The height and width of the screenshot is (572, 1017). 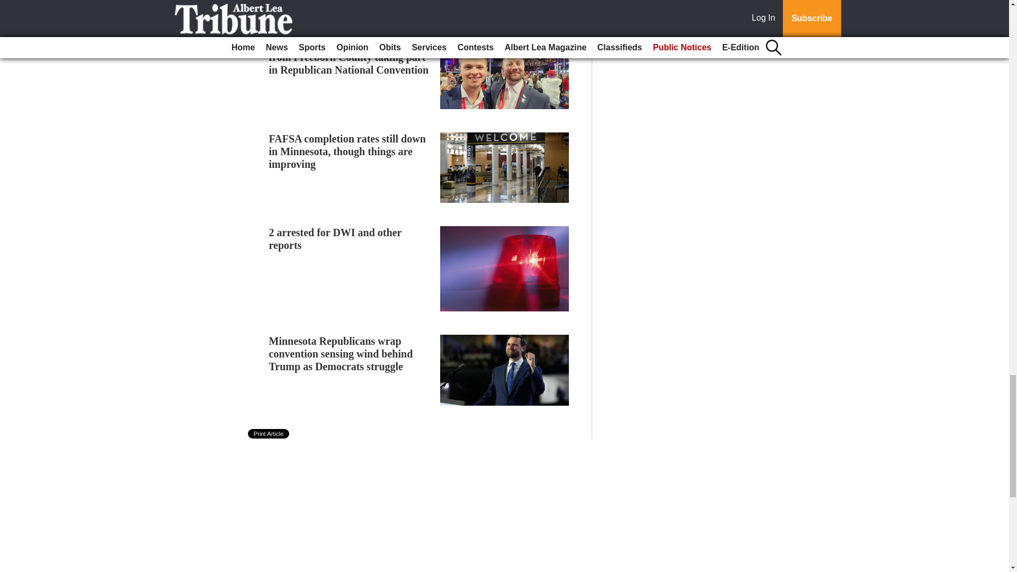 I want to click on 2 arrested for DWI and other reports, so click(x=335, y=238).